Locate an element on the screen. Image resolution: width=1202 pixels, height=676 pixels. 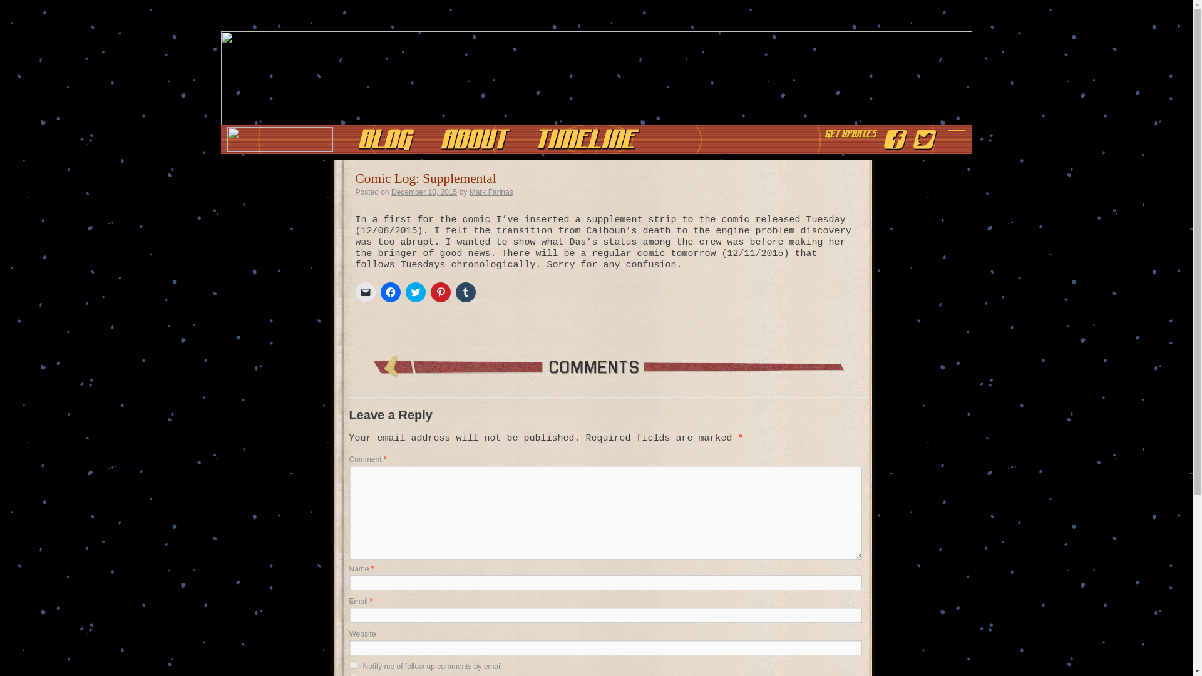
Click to share on Pinterest is located at coordinates (441, 292).